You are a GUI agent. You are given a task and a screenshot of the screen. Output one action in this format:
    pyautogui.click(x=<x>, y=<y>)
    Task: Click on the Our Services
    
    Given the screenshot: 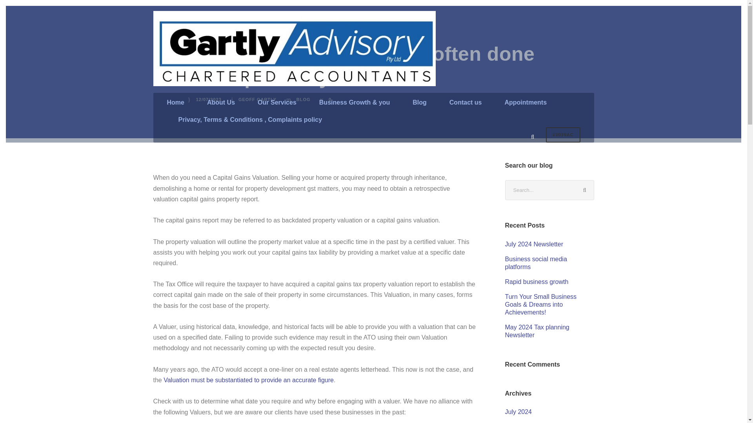 What is the action you would take?
    pyautogui.click(x=277, y=106)
    